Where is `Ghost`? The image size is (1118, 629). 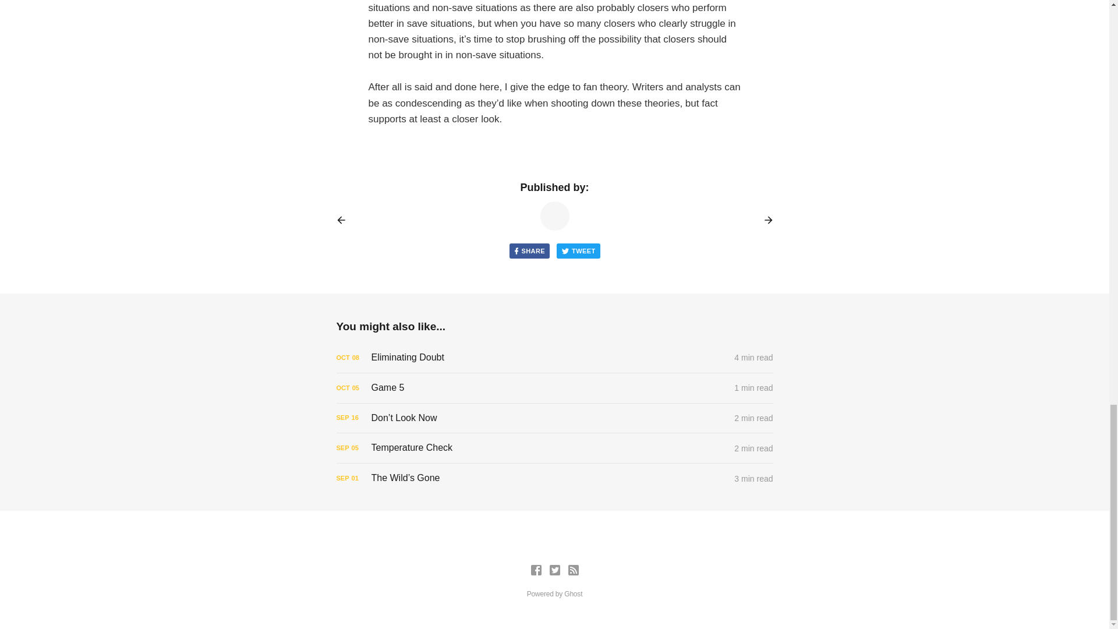 Ghost is located at coordinates (573, 594).